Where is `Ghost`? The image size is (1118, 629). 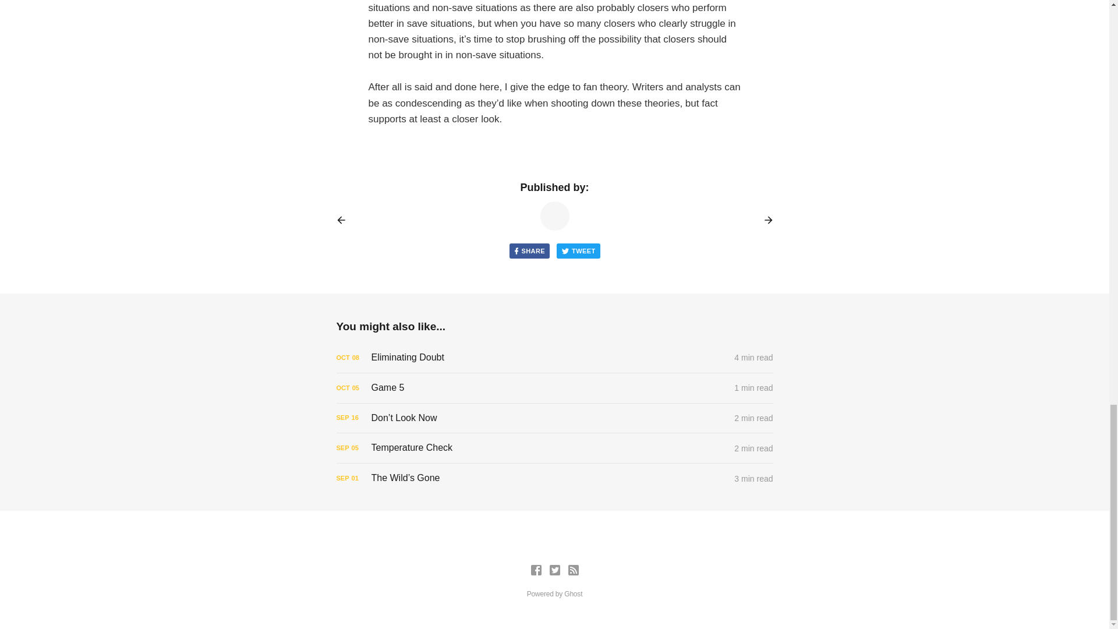 Ghost is located at coordinates (573, 594).